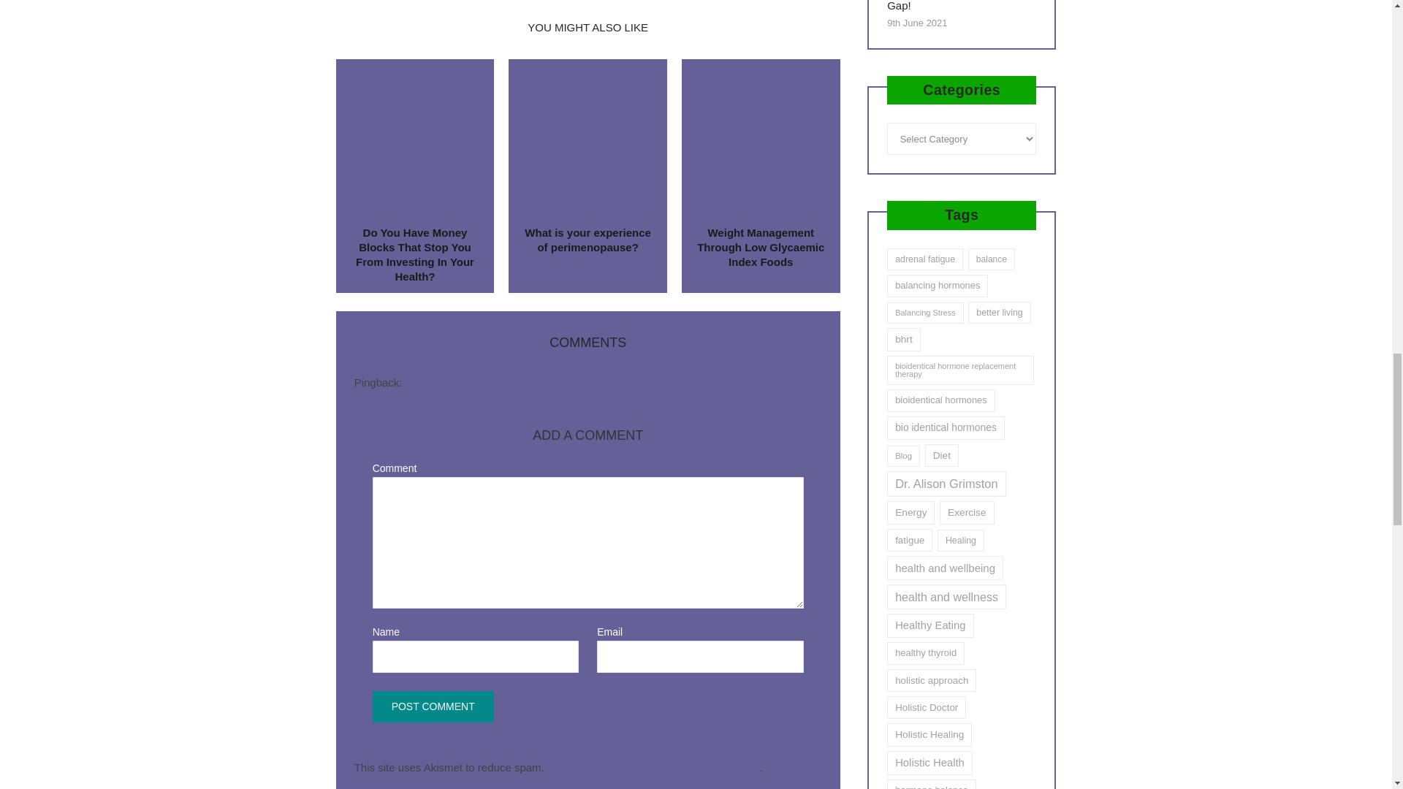 The height and width of the screenshot is (789, 1403). Describe the element at coordinates (761, 247) in the screenshot. I see `Weight Management Through Low Glycaemic Index Foods` at that location.